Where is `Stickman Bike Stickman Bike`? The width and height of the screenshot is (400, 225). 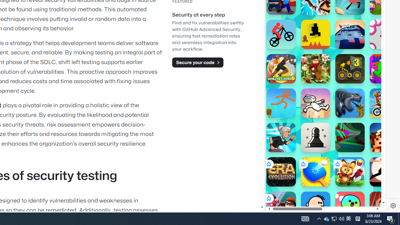 Stickman Bike Stickman Bike is located at coordinates (281, 34).